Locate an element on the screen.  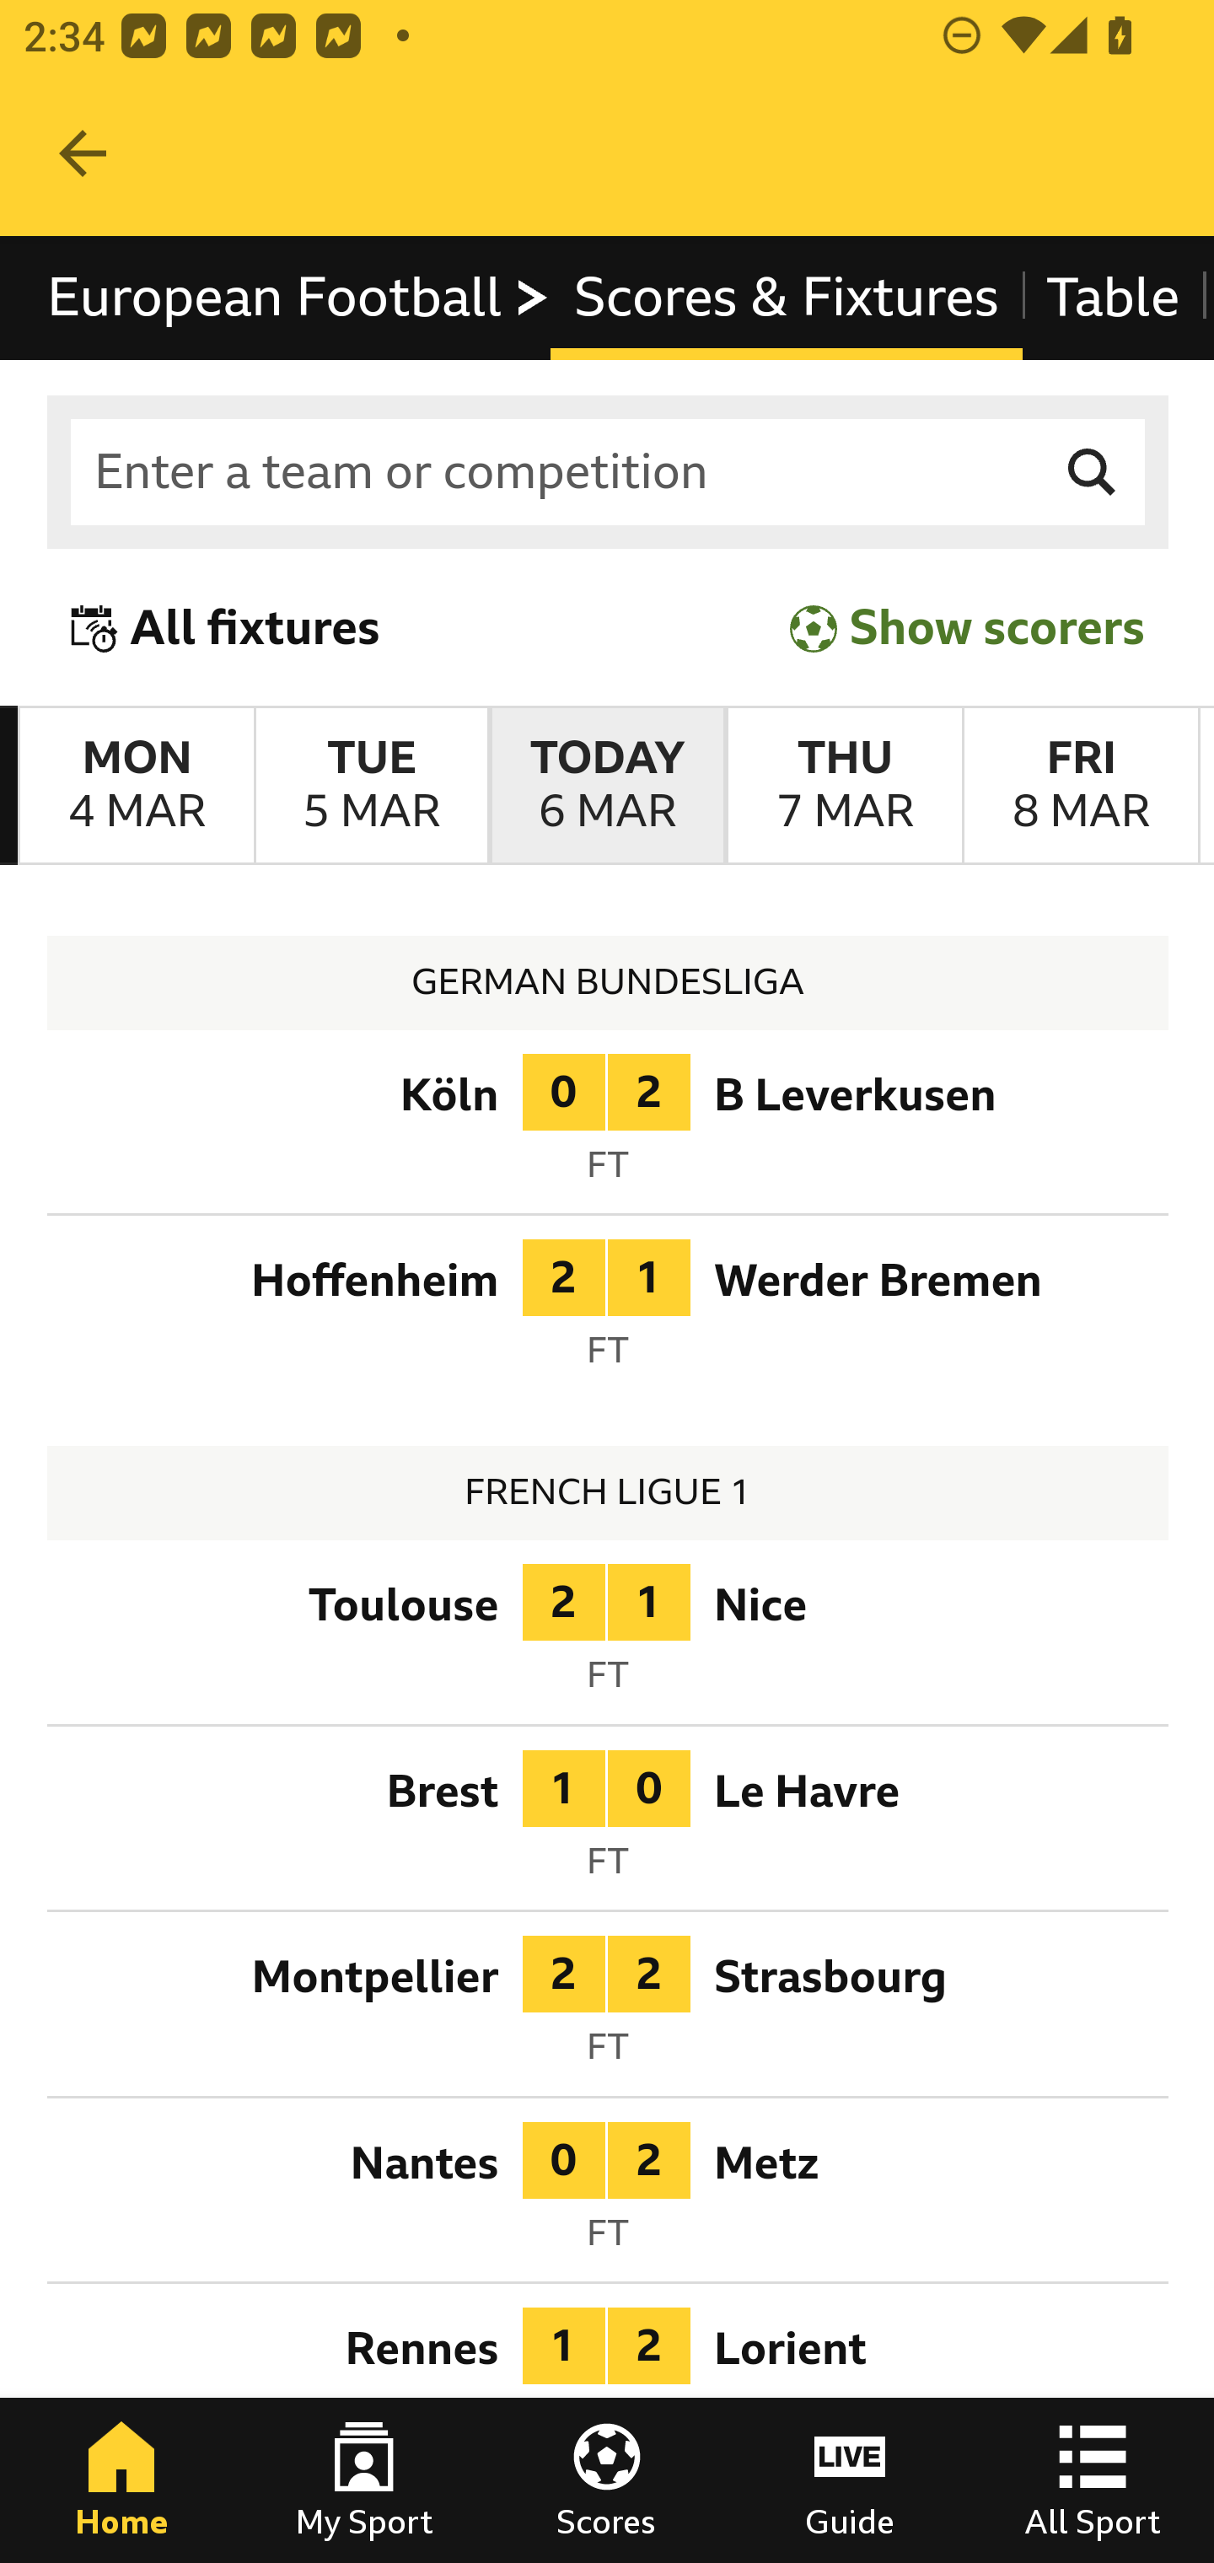
TuesdayMarch 5th Tuesday March 5th is located at coordinates (371, 786).